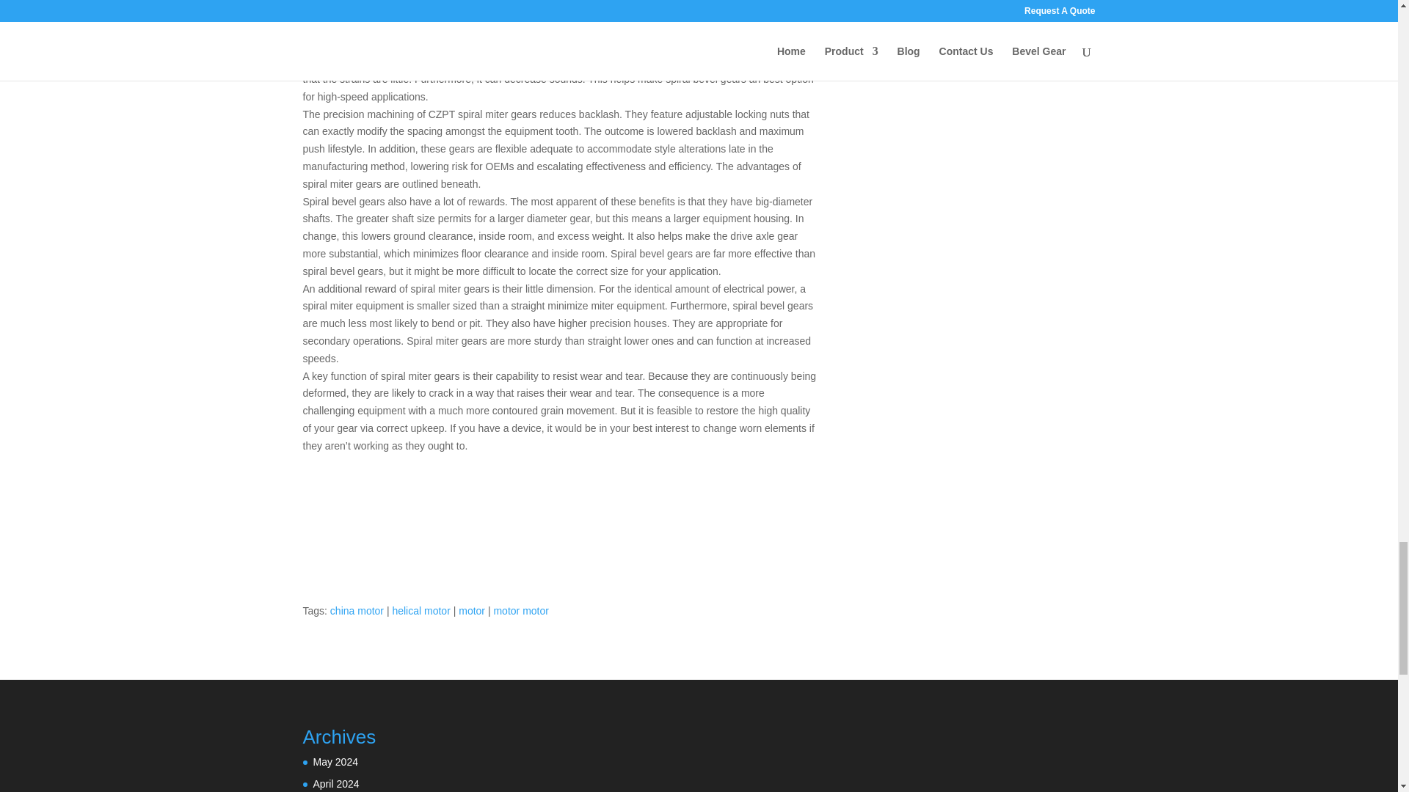 The image size is (1409, 792). What do you see at coordinates (420, 611) in the screenshot?
I see `helical motor` at bounding box center [420, 611].